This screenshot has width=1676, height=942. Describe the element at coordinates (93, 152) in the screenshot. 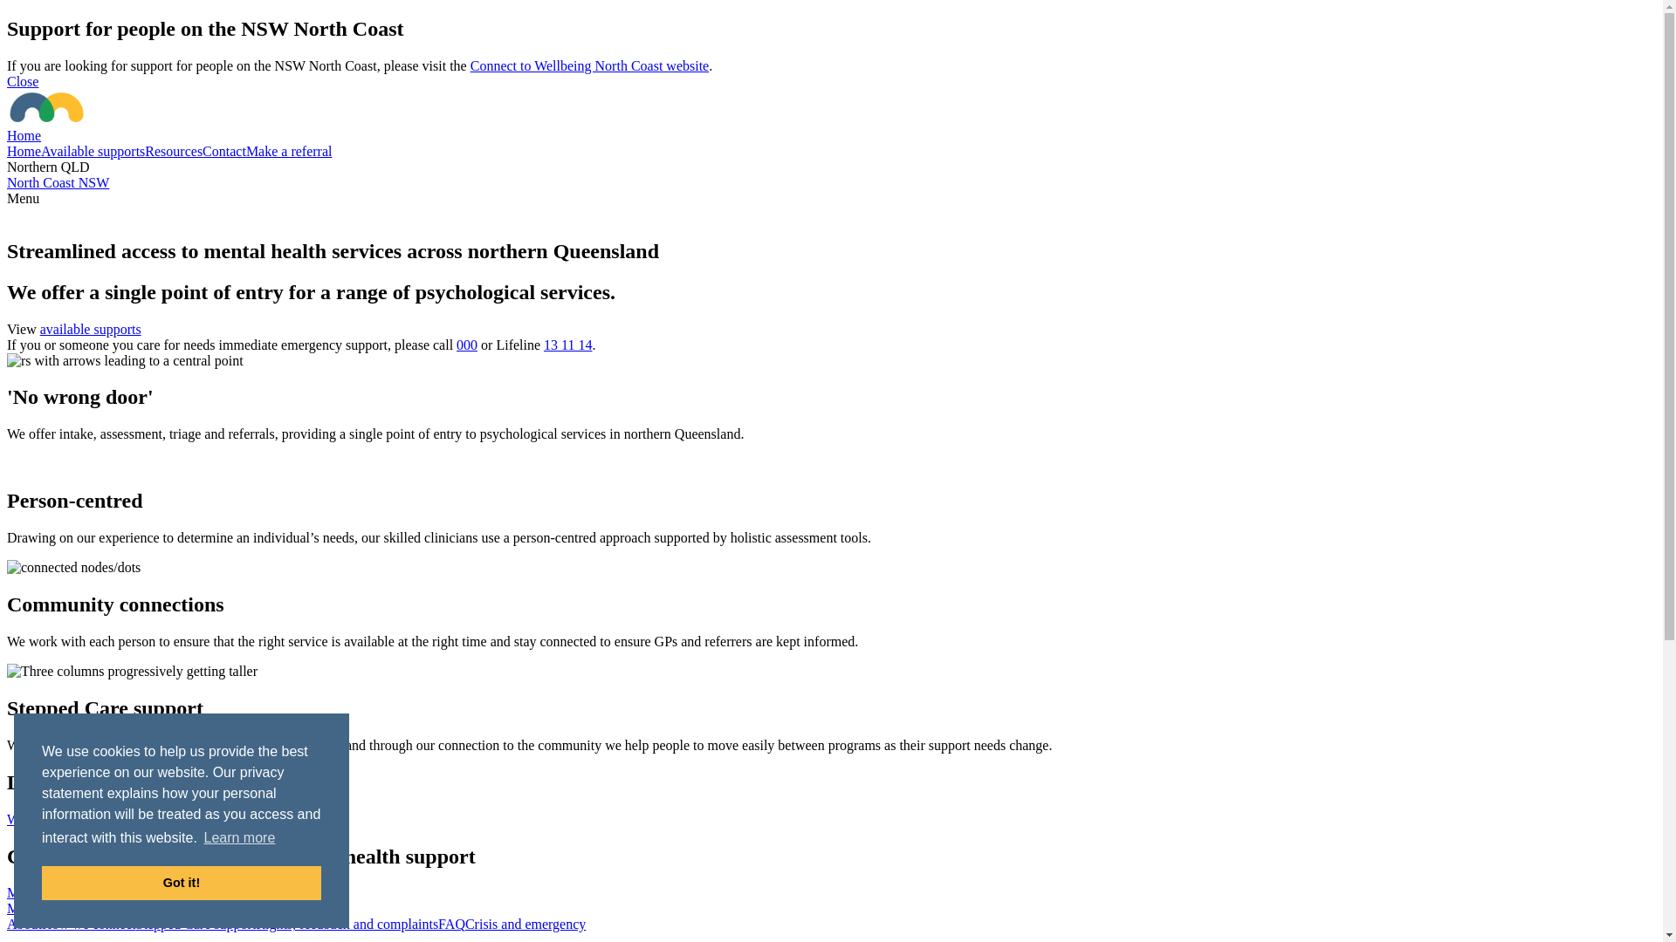

I see `Available supports` at that location.